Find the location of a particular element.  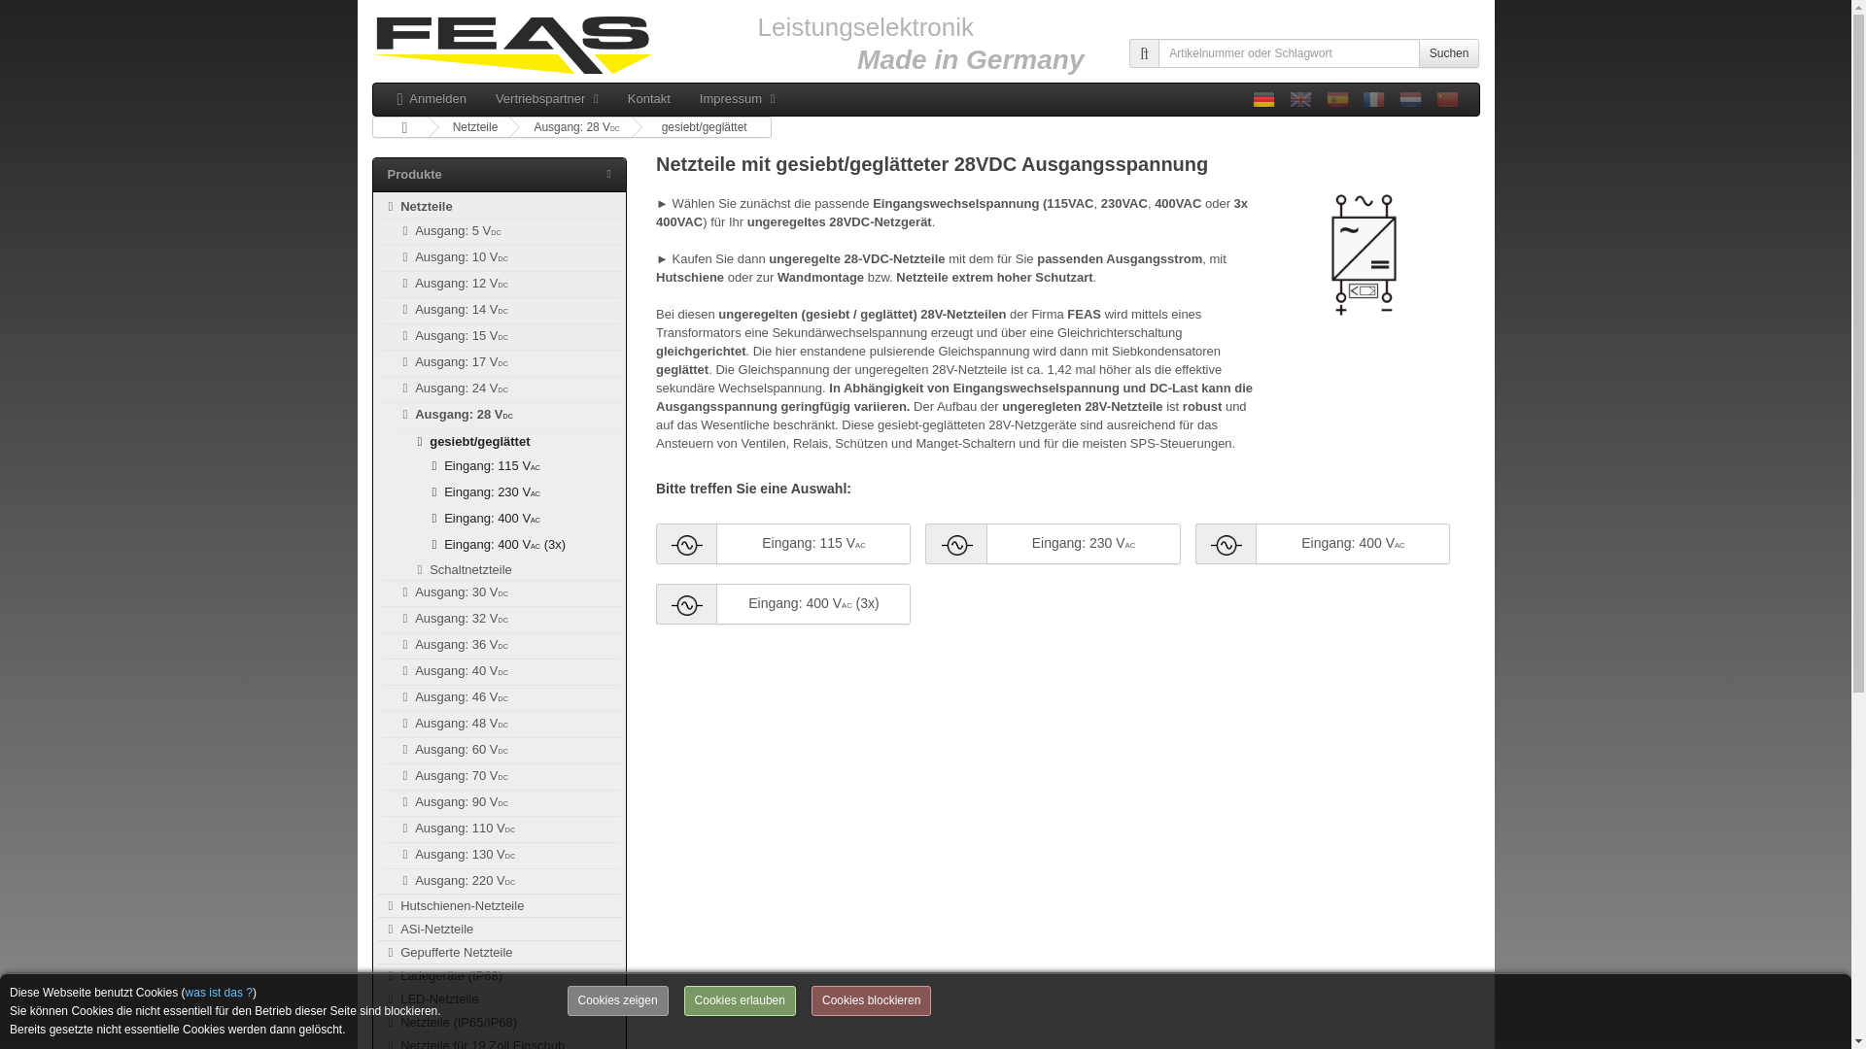

Spanisch is located at coordinates (1337, 99).